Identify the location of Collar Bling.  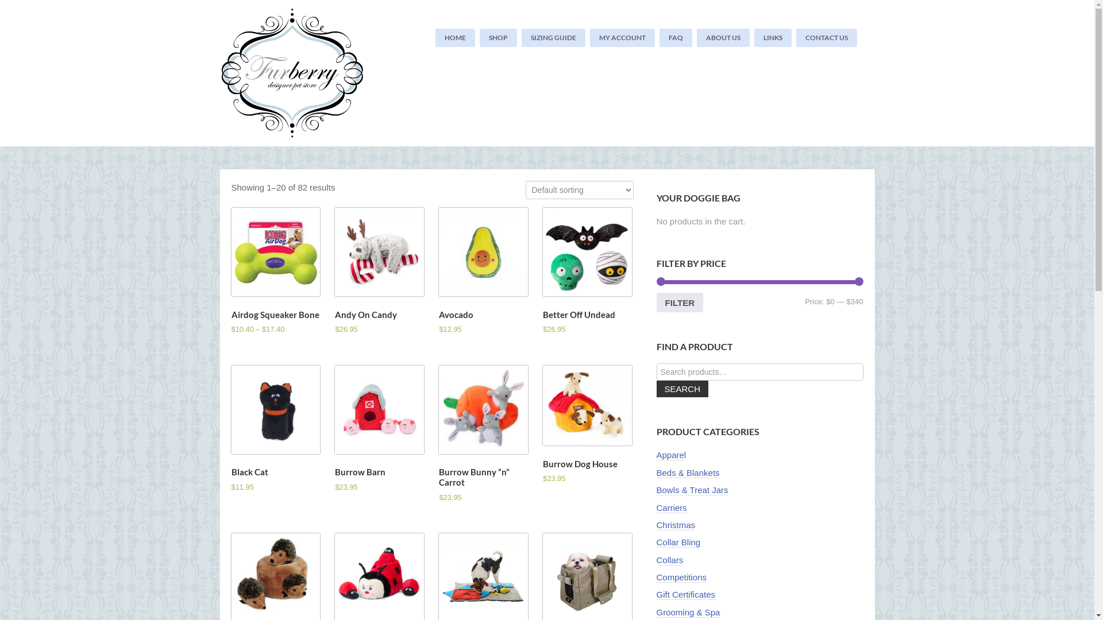
(678, 542).